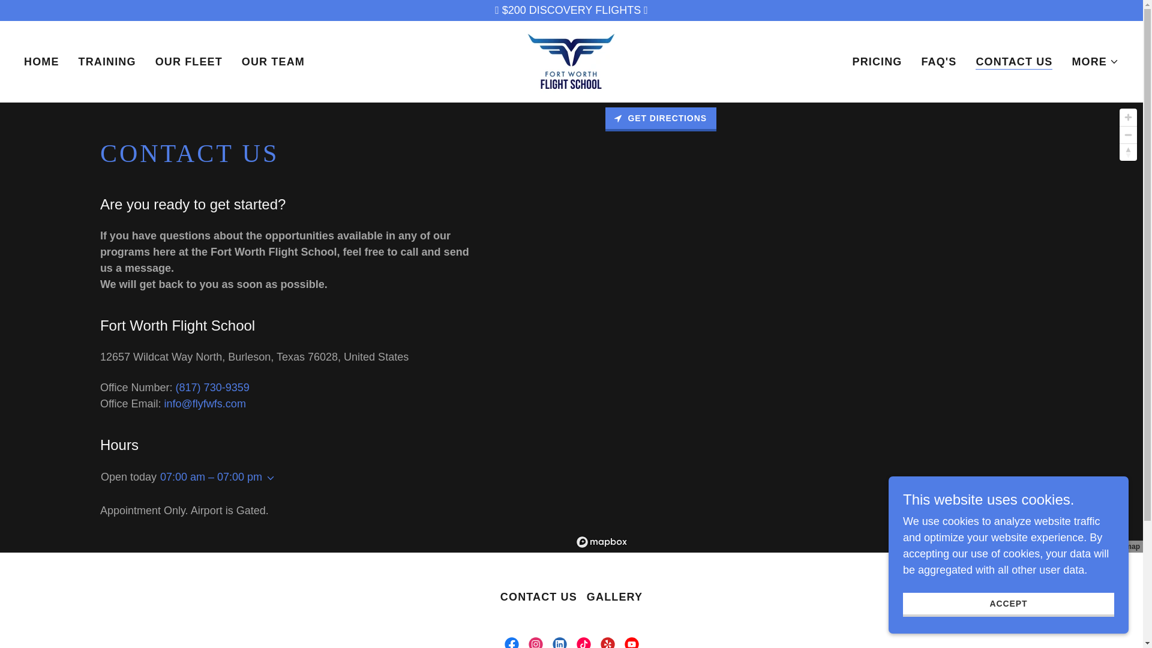 The image size is (1152, 648). What do you see at coordinates (274, 61) in the screenshot?
I see `OUR TEAM` at bounding box center [274, 61].